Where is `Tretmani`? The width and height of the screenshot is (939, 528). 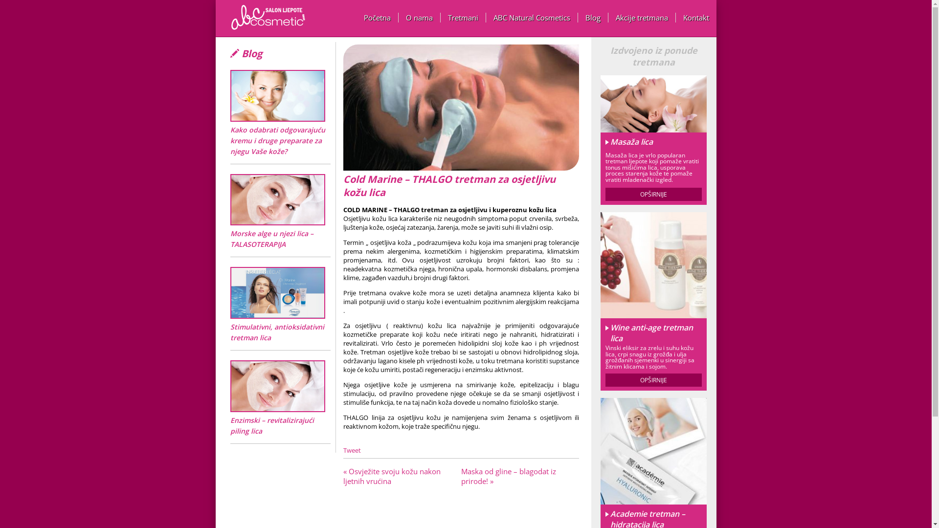 Tretmani is located at coordinates (463, 18).